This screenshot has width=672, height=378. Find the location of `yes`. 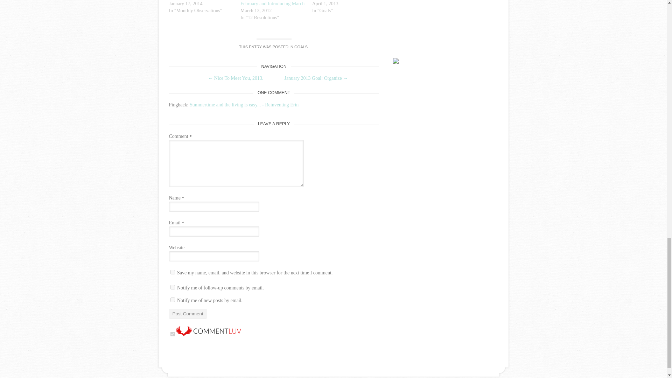

yes is located at coordinates (172, 272).